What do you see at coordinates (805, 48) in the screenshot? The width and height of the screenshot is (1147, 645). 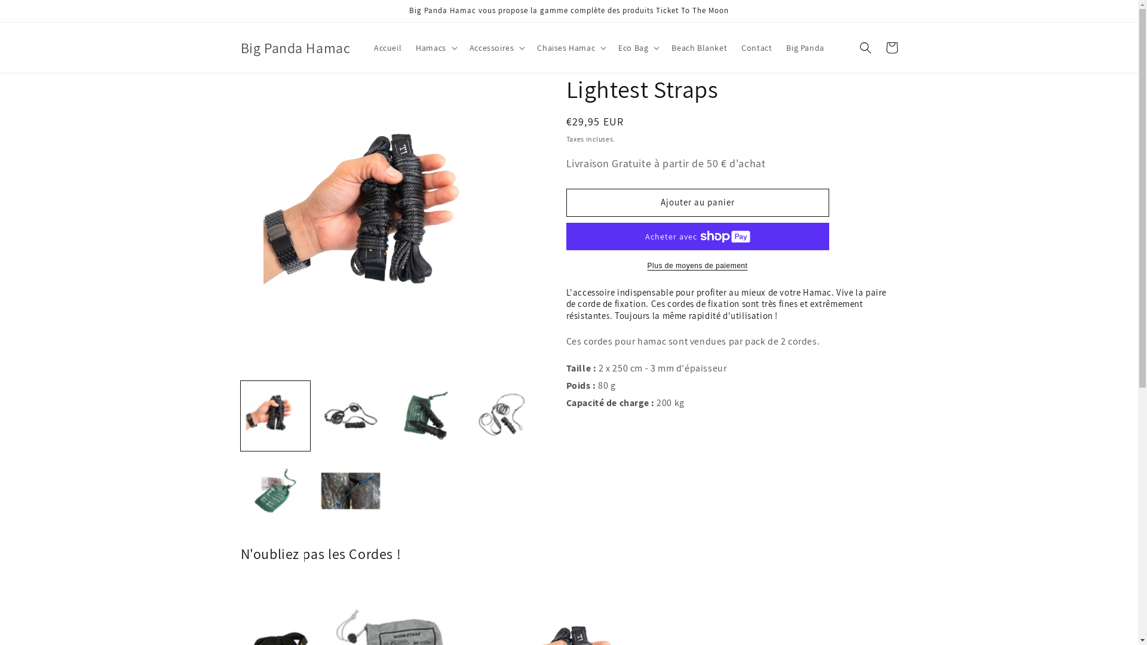 I see `Big Panda` at bounding box center [805, 48].